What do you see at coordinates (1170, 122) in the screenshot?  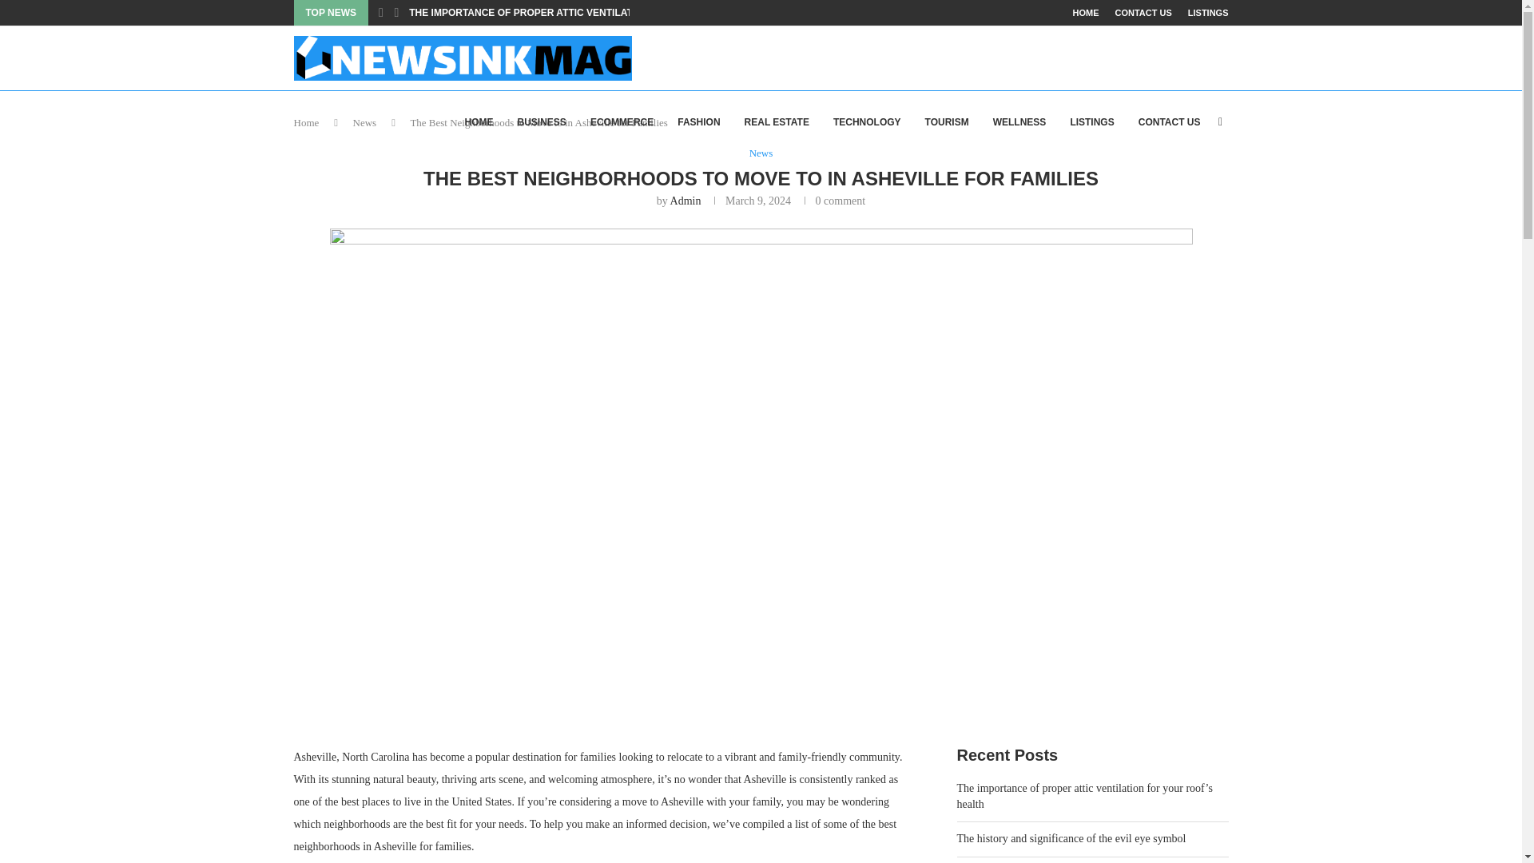 I see `CONTACT US` at bounding box center [1170, 122].